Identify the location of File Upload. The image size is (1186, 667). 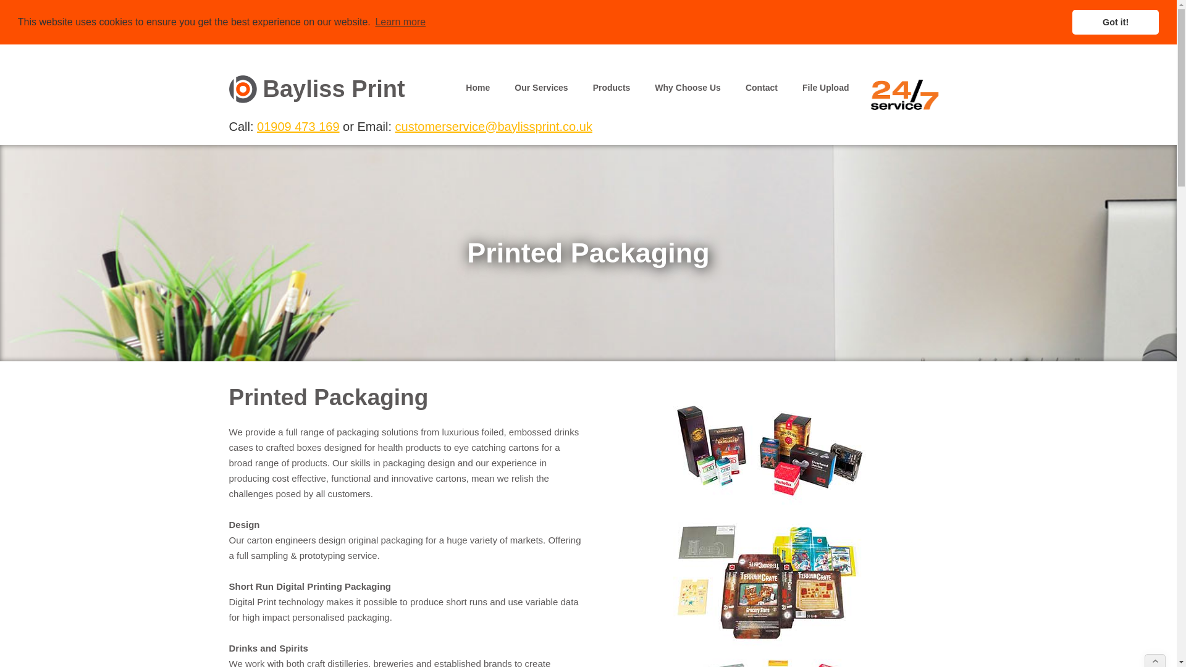
(825, 83).